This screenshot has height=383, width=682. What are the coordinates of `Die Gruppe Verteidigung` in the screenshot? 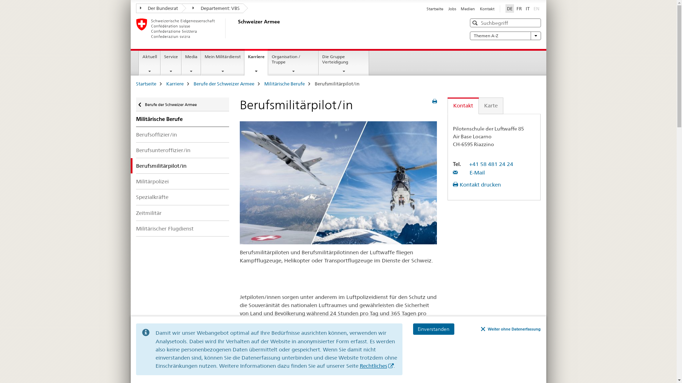 It's located at (344, 63).